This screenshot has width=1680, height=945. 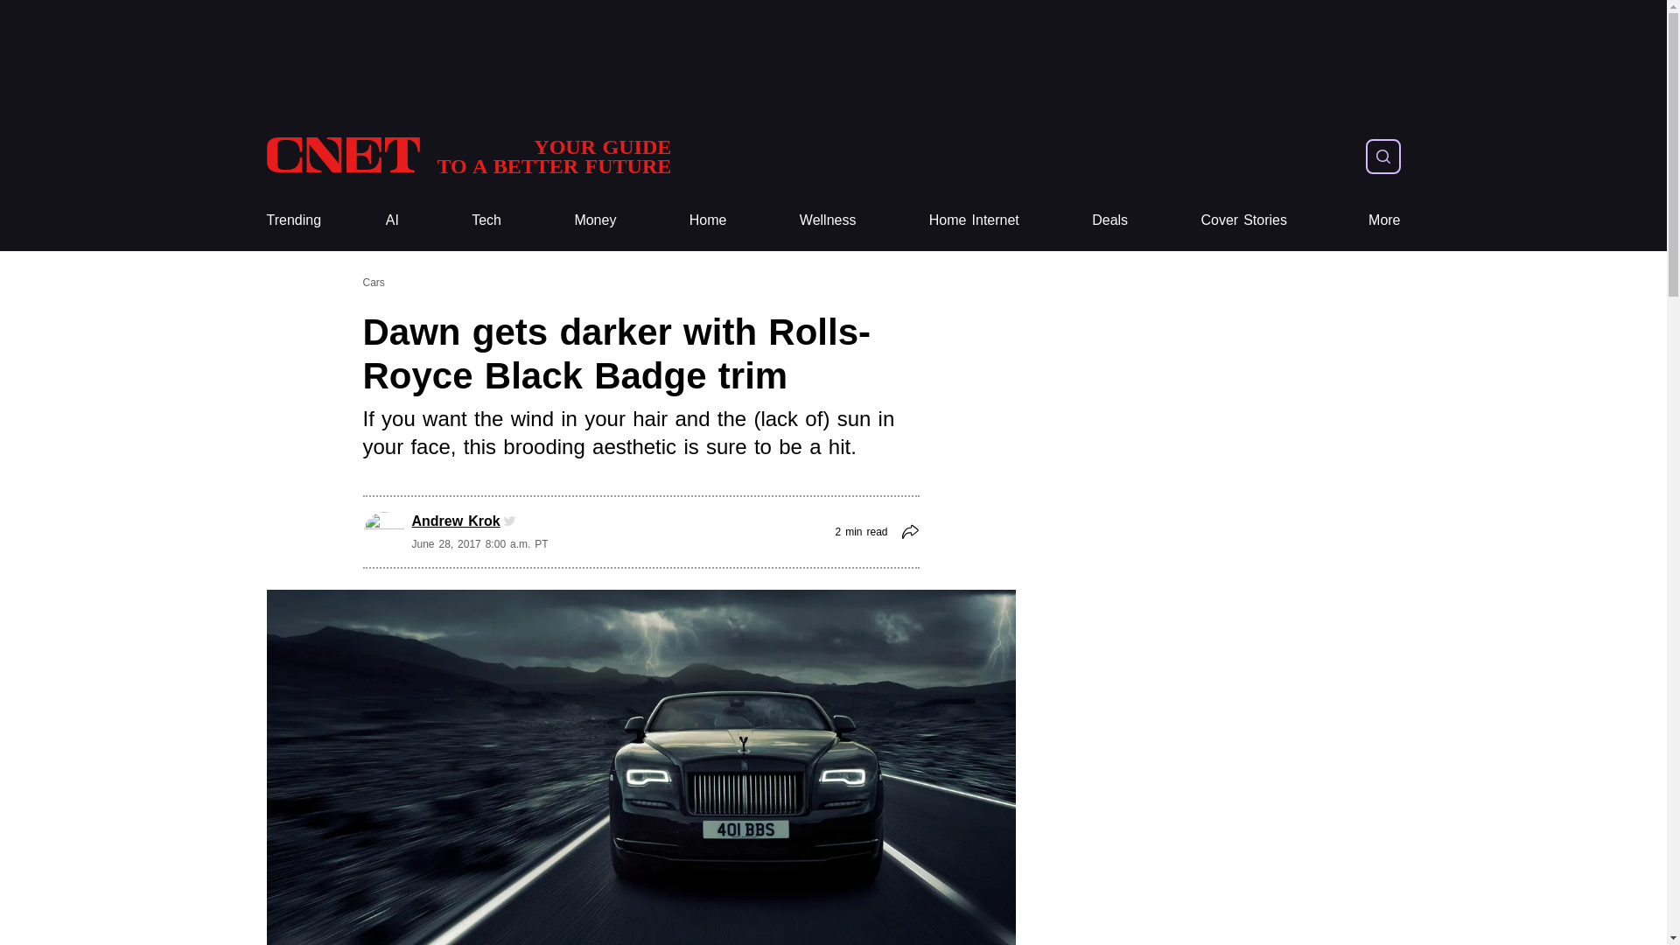 What do you see at coordinates (828, 220) in the screenshot?
I see `Wellness` at bounding box center [828, 220].